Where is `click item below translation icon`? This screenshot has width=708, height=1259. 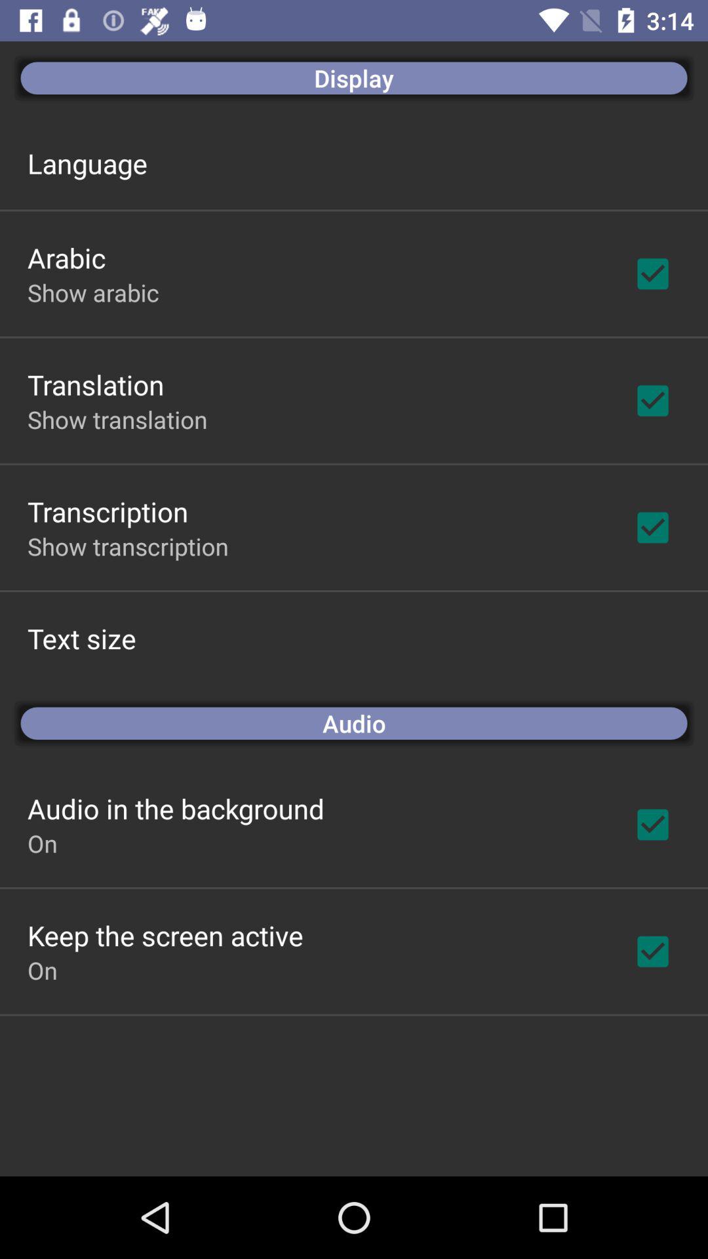
click item below translation icon is located at coordinates (117, 420).